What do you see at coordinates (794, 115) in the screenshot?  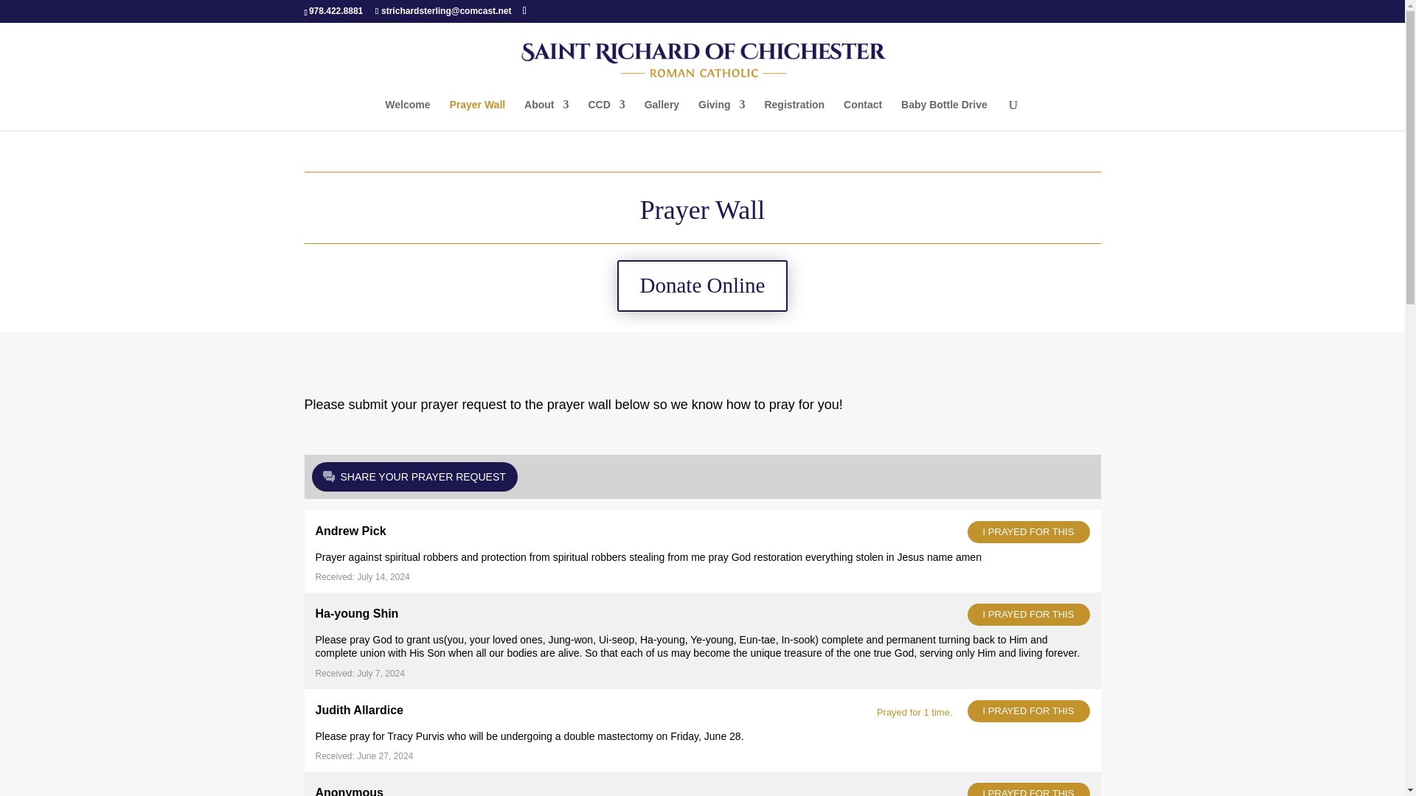 I see `Registration` at bounding box center [794, 115].